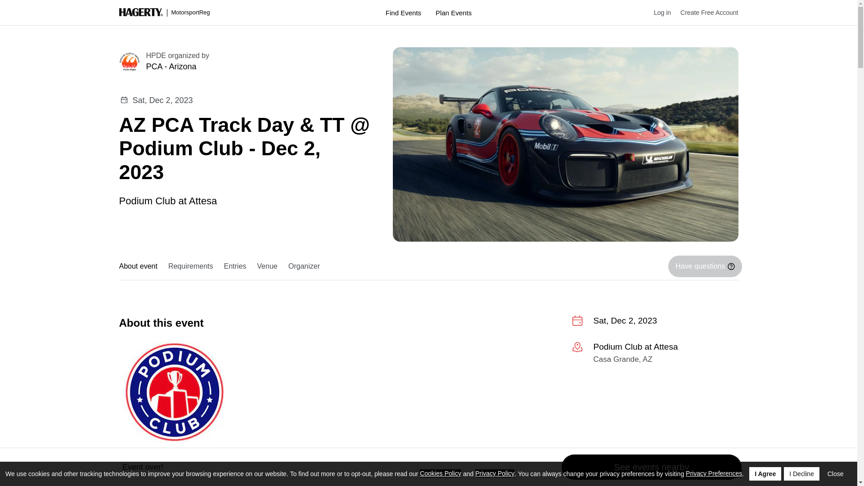 This screenshot has height=486, width=864. Describe the element at coordinates (304, 266) in the screenshot. I see `Organizer` at that location.